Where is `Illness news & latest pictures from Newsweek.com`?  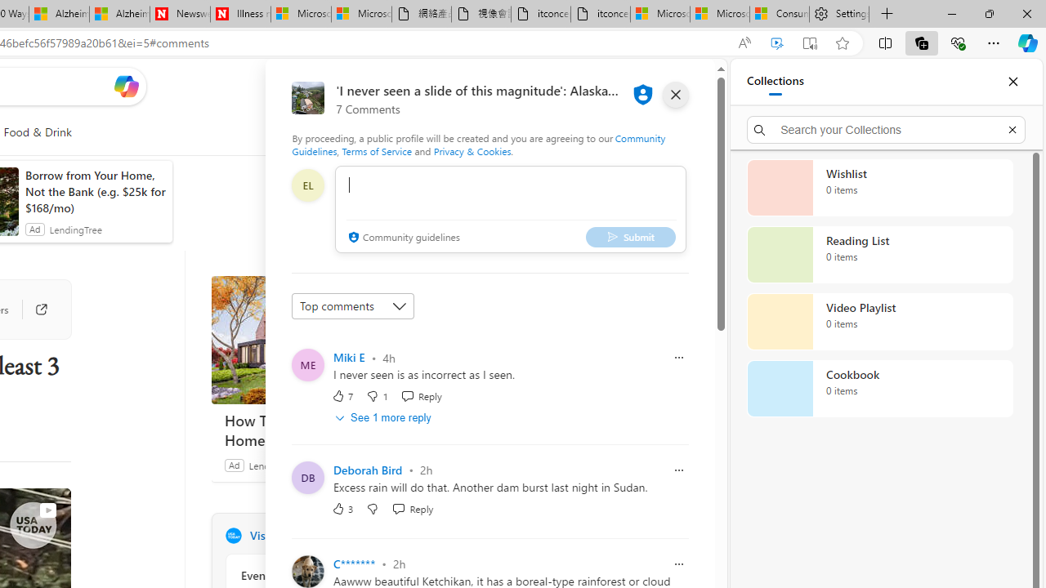 Illness news & latest pictures from Newsweek.com is located at coordinates (240, 15).